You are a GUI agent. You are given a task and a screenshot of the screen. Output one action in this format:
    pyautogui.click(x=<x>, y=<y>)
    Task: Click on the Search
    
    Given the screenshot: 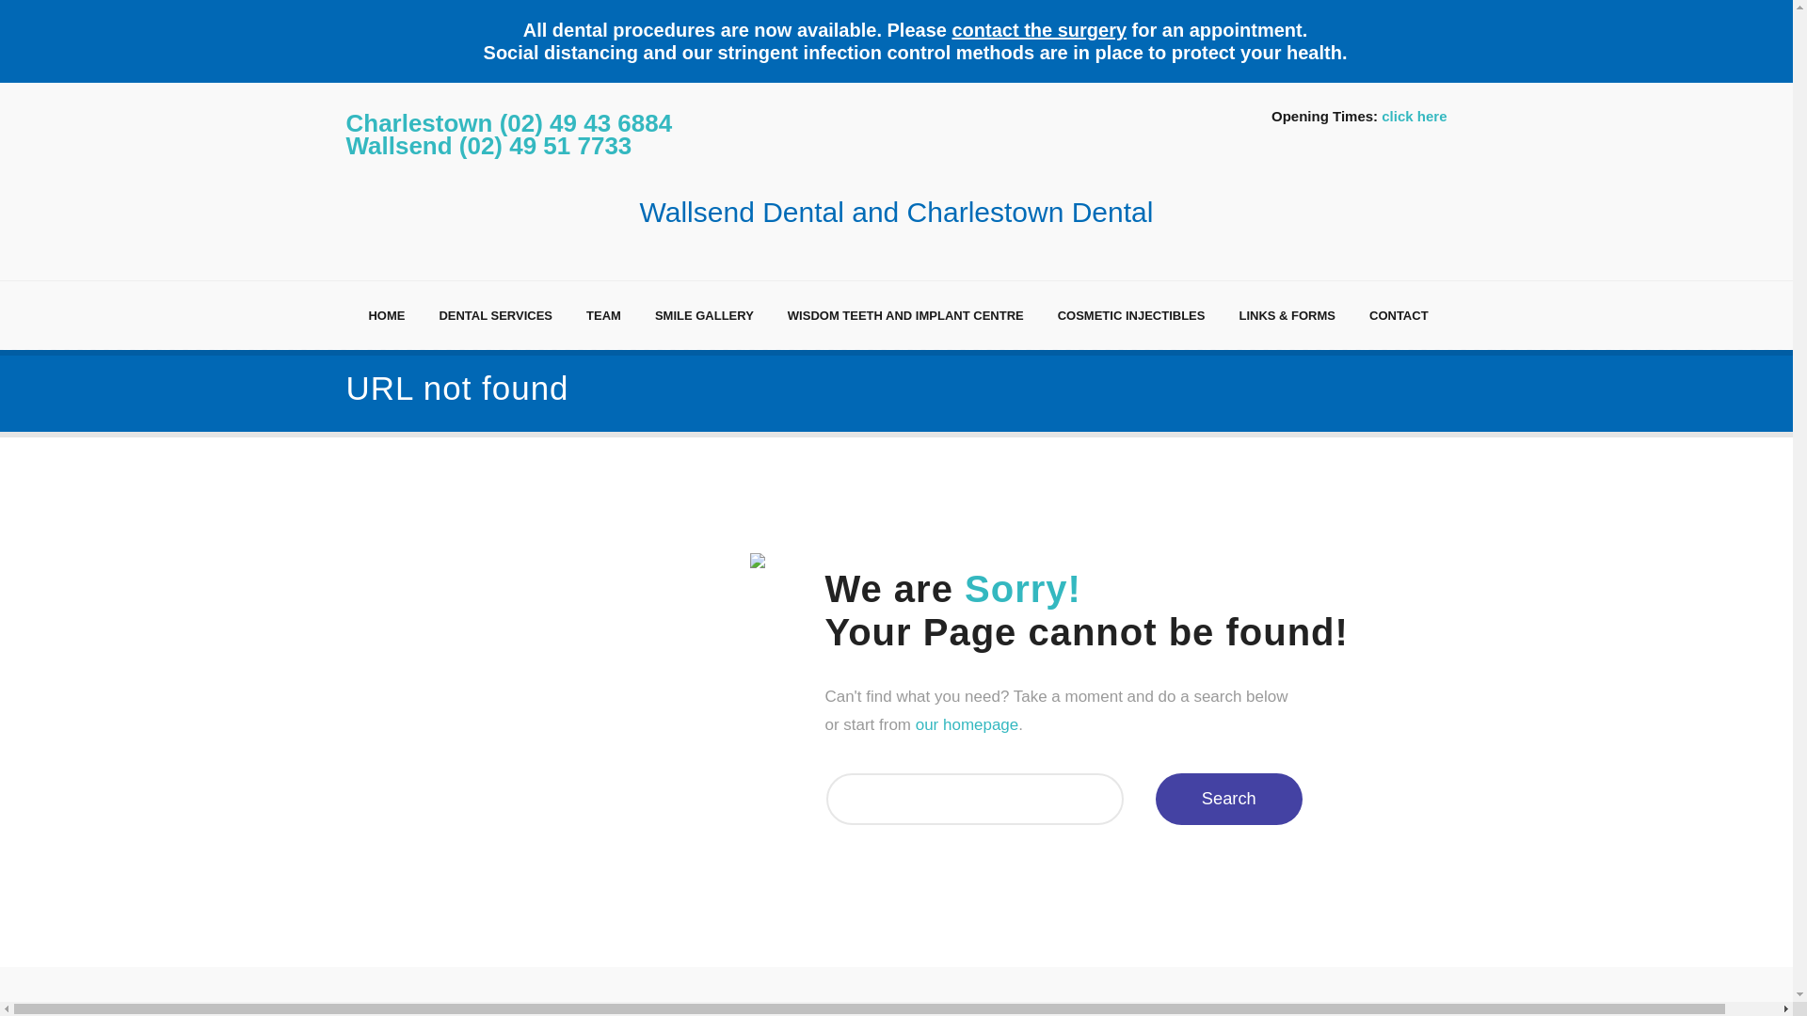 What is the action you would take?
    pyautogui.click(x=1229, y=800)
    